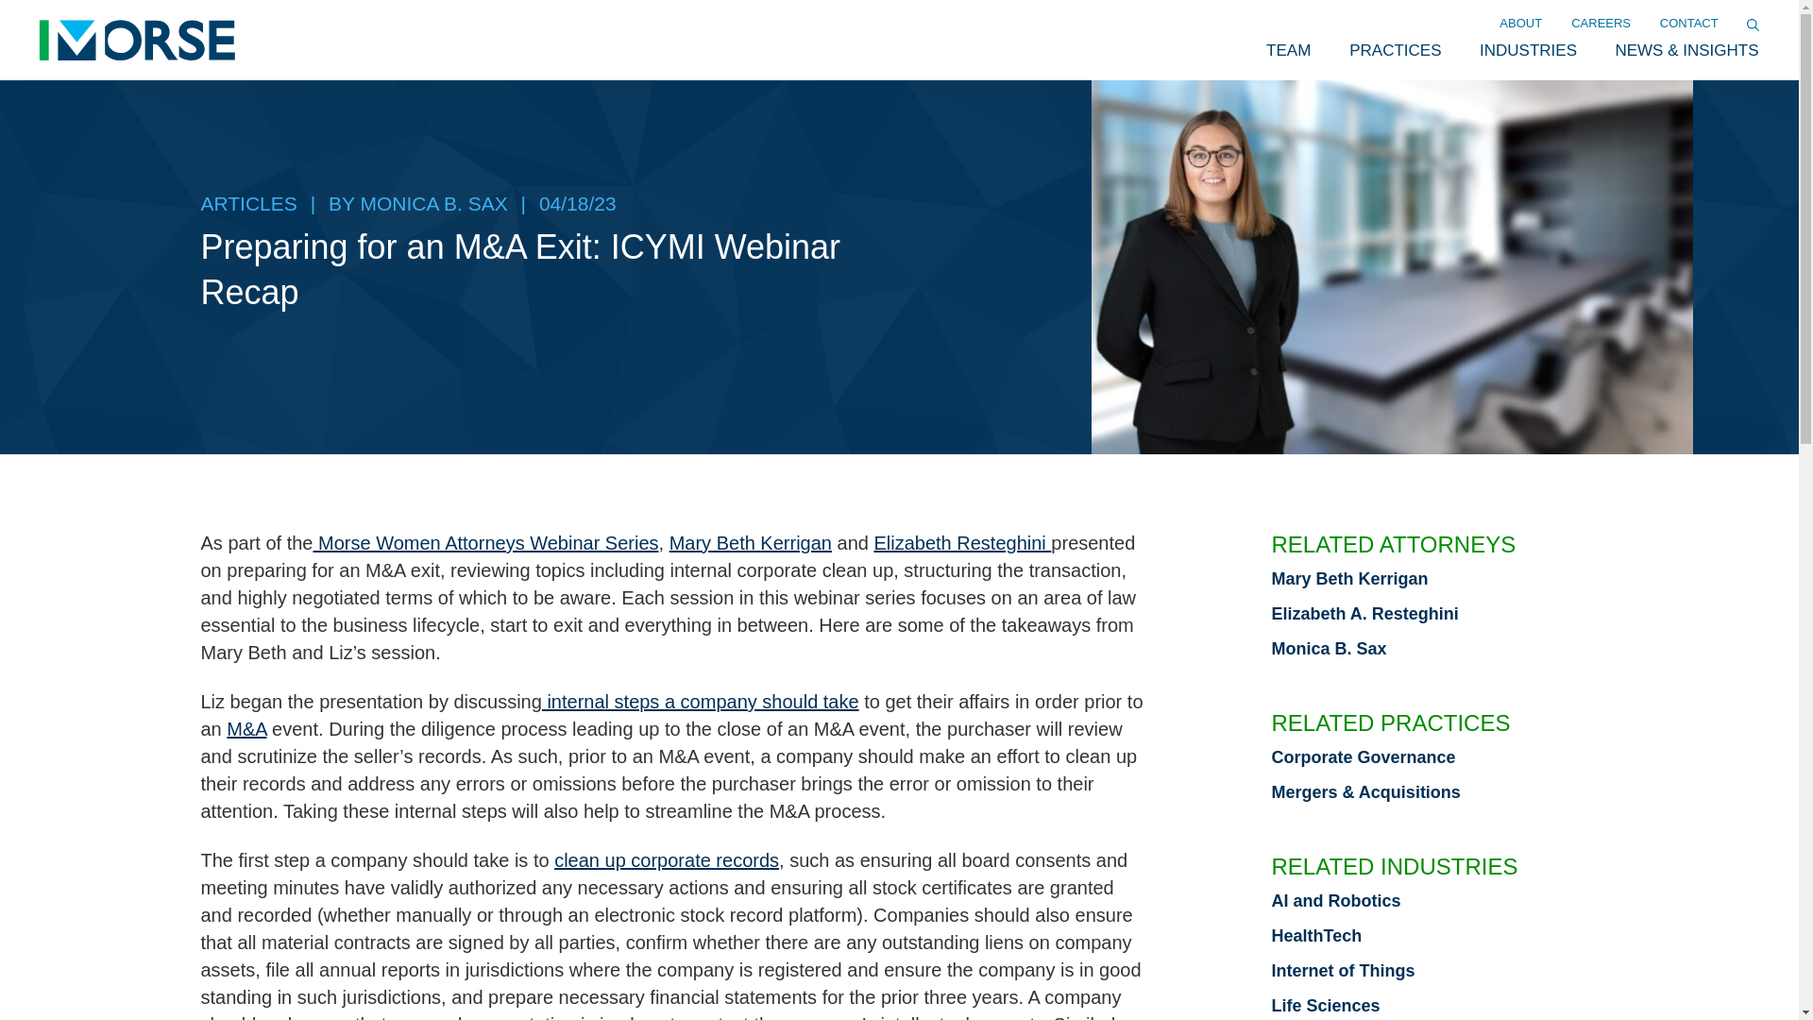  I want to click on PRACTICES, so click(1395, 51).